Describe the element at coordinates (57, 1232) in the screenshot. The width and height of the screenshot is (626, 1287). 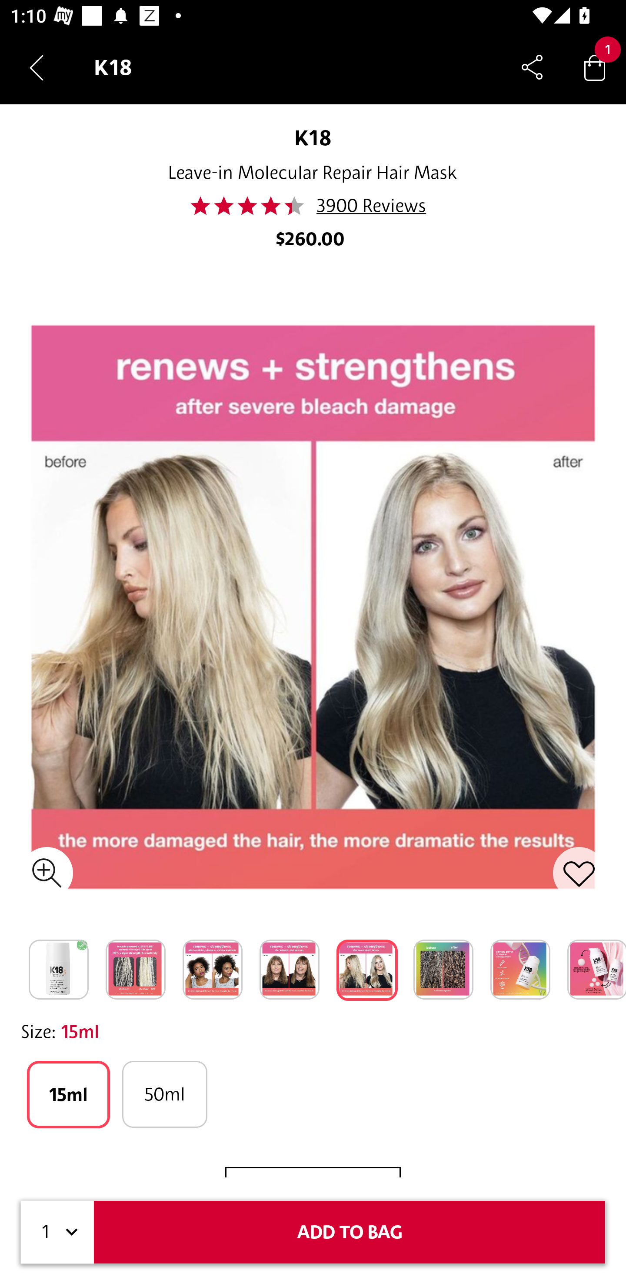
I see `1` at that location.